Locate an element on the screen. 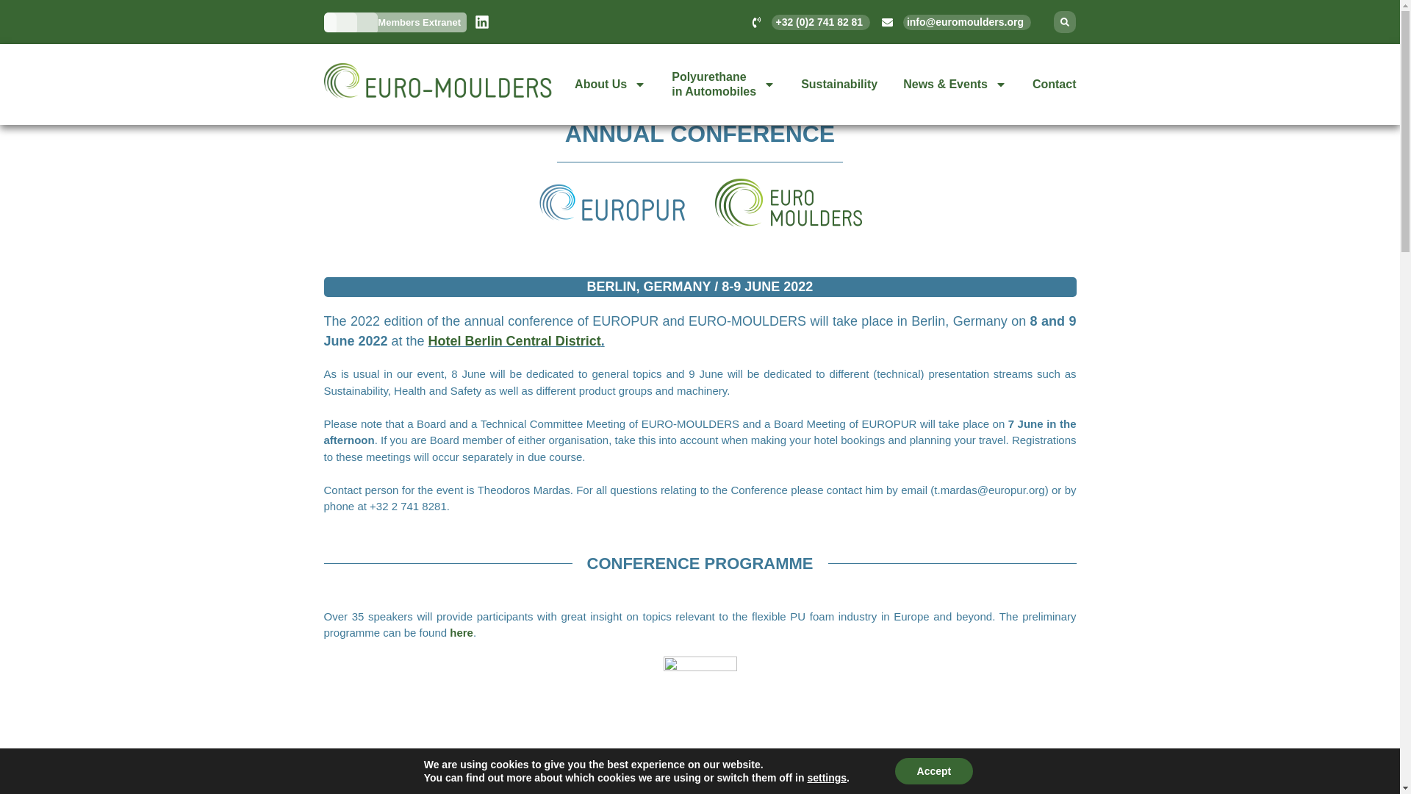  Sustainability is located at coordinates (839, 84).